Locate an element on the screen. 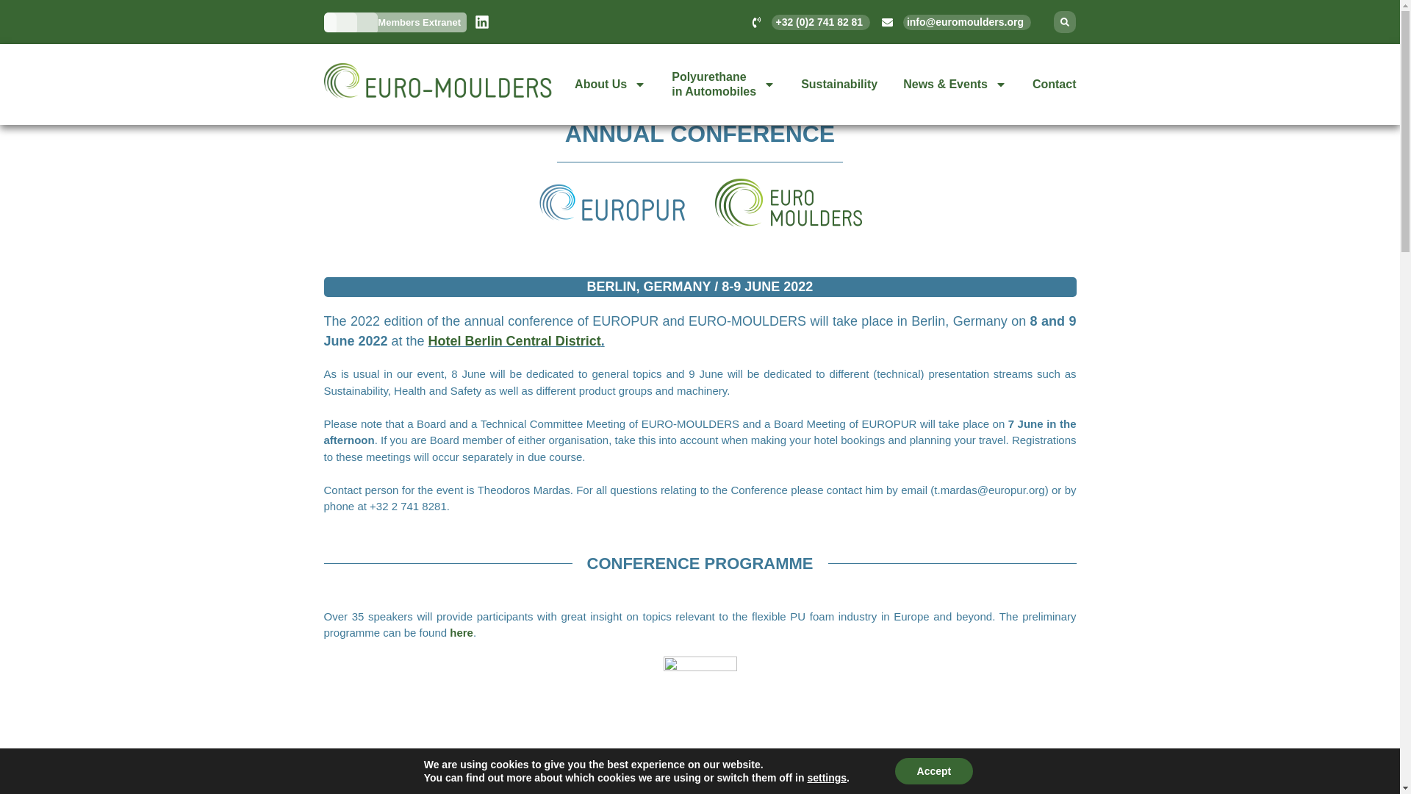  Sustainability is located at coordinates (839, 84).